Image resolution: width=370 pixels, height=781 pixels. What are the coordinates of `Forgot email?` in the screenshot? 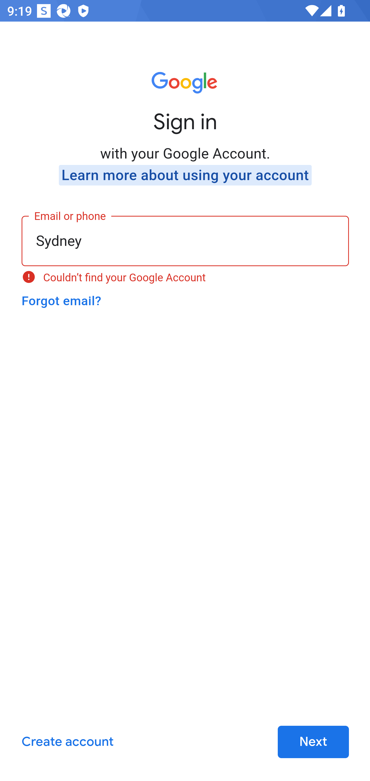 It's located at (61, 301).